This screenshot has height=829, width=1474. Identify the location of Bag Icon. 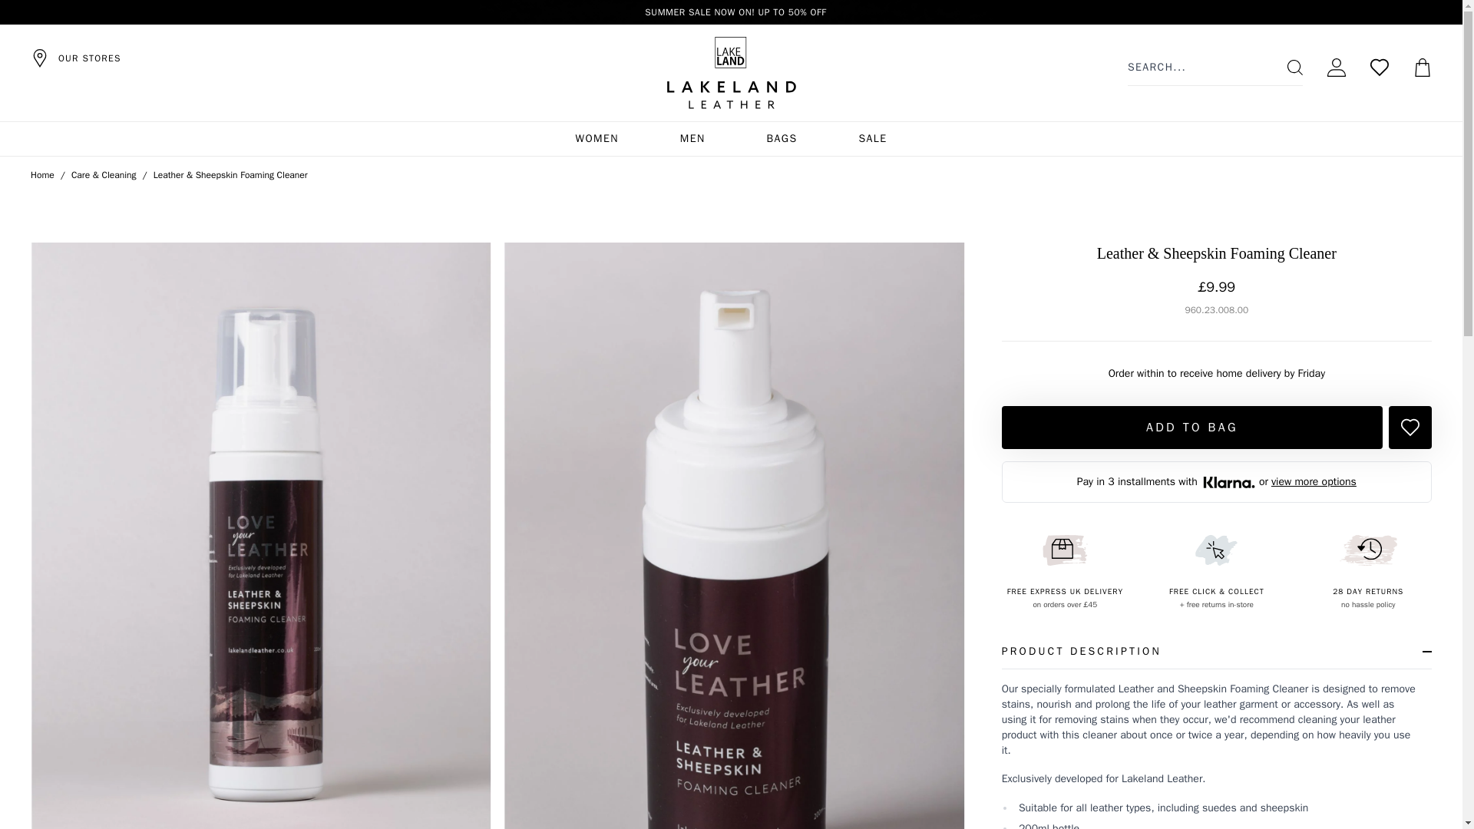
(1422, 68).